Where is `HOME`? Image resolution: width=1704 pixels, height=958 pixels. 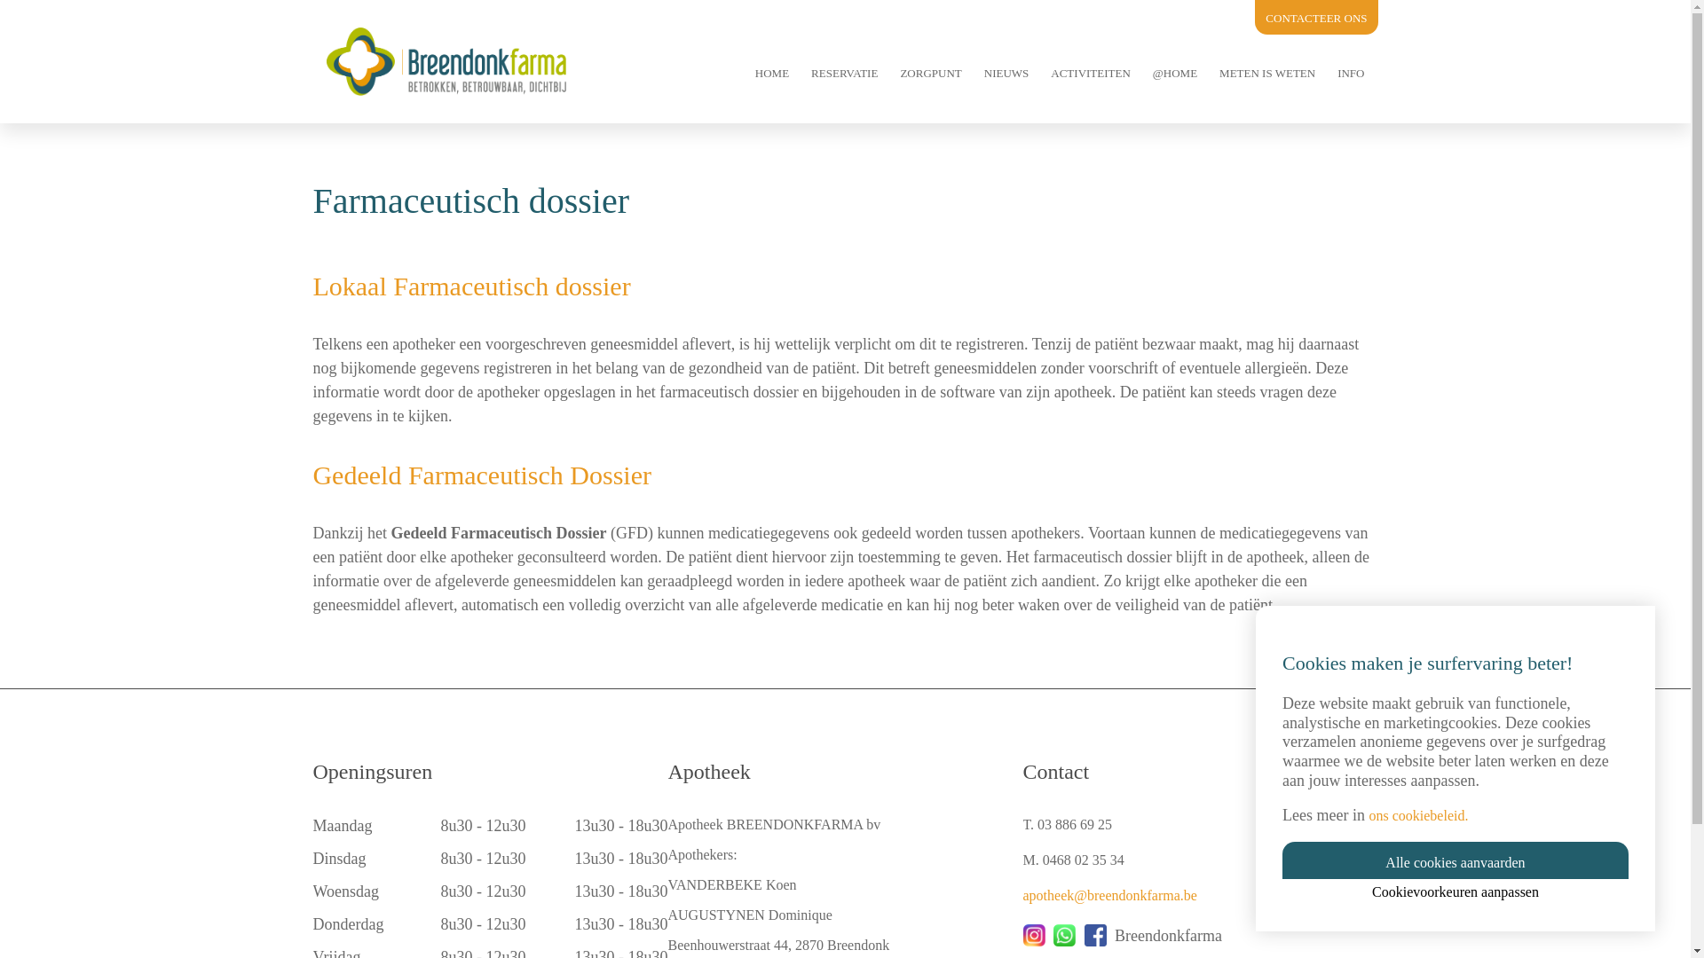 HOME is located at coordinates (772, 73).